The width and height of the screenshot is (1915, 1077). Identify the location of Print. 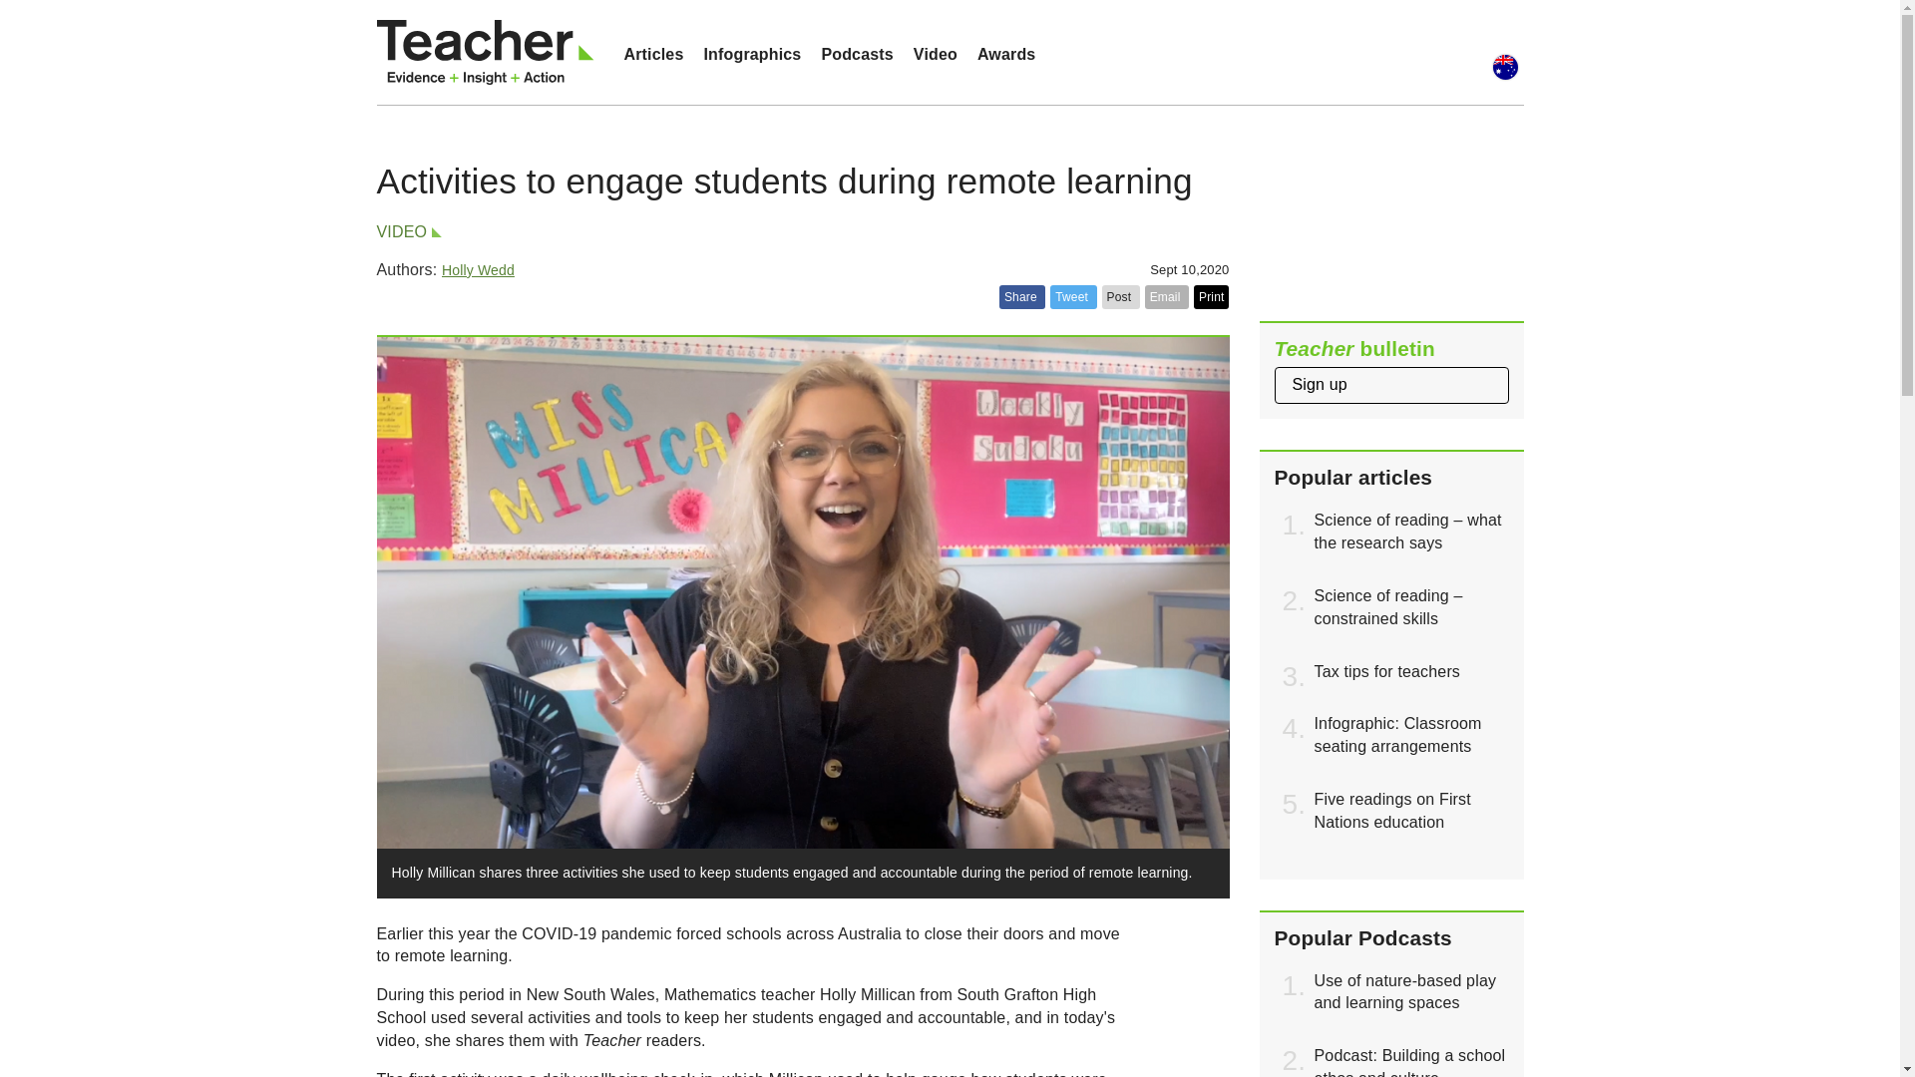
(1211, 297).